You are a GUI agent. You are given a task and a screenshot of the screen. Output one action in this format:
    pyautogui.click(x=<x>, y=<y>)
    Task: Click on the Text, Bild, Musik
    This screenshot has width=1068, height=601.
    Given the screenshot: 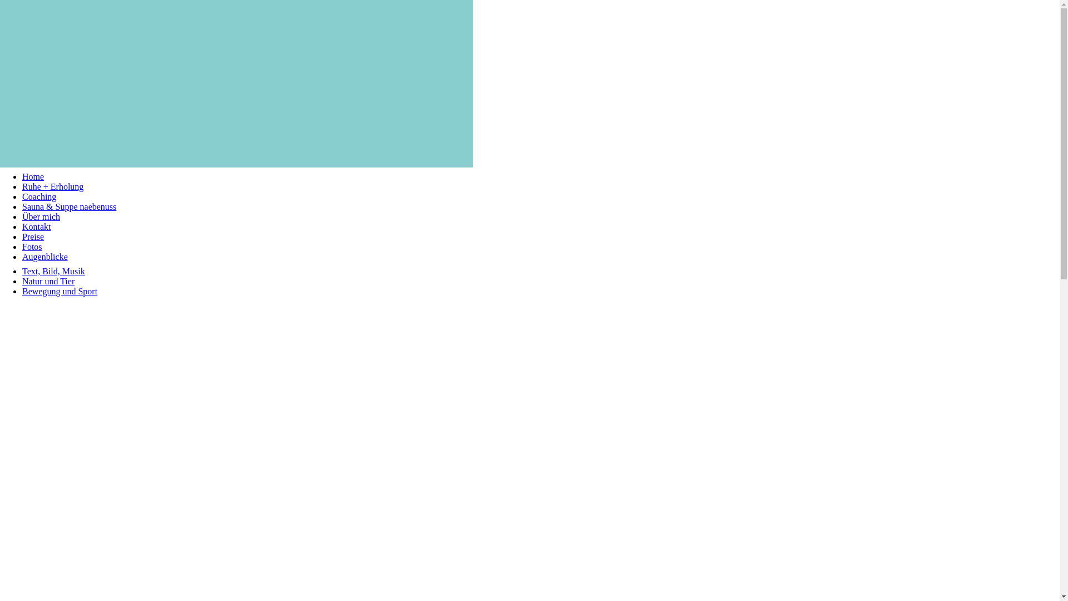 What is the action you would take?
    pyautogui.click(x=53, y=272)
    